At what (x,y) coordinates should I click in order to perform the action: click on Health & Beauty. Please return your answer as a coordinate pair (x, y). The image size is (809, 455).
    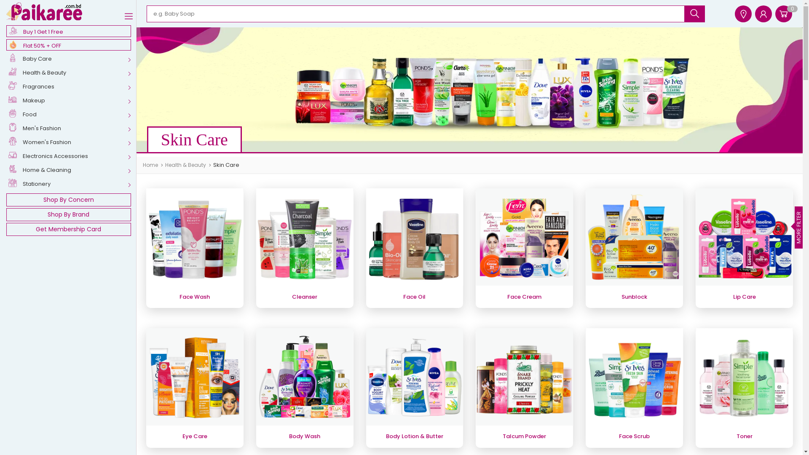
    Looking at the image, I should click on (188, 165).